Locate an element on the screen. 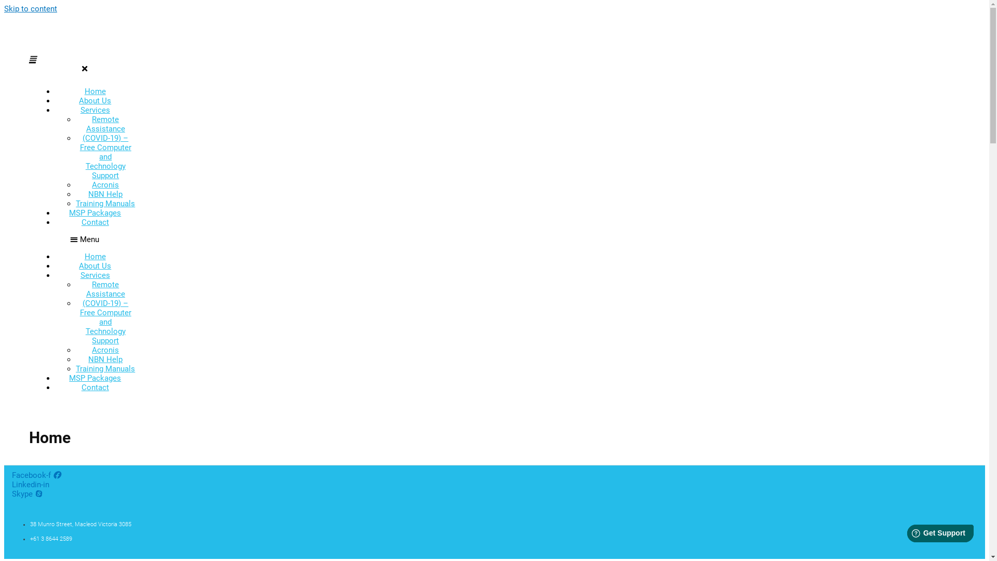 The image size is (997, 561). Home is located at coordinates (96, 257).